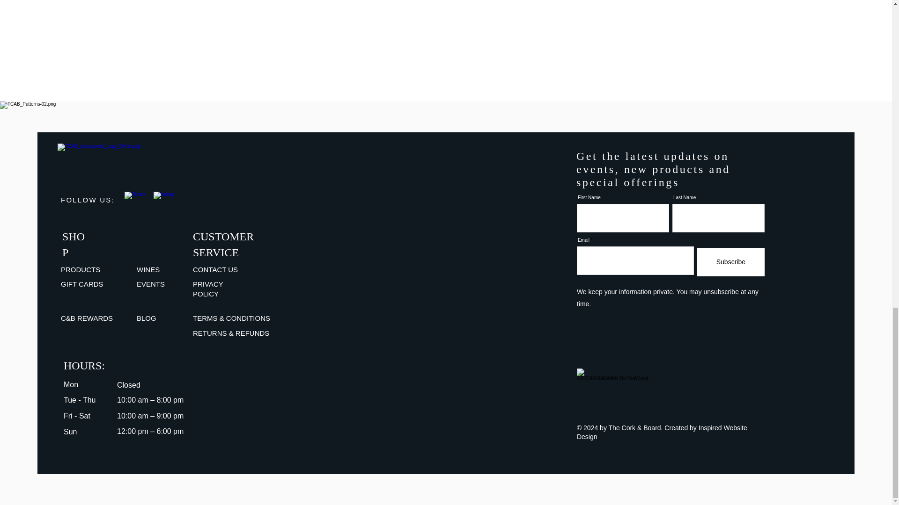 The image size is (899, 505). I want to click on WINES, so click(148, 269).